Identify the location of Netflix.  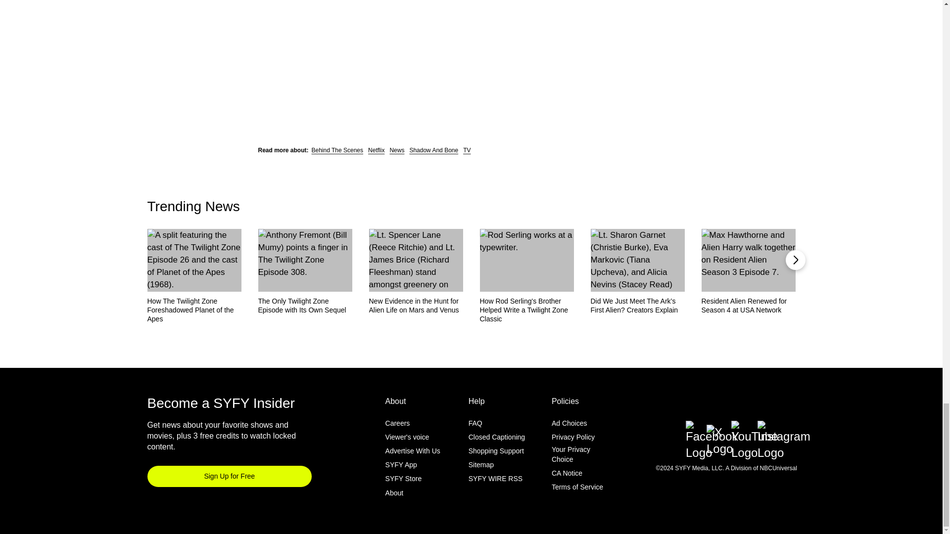
(376, 150).